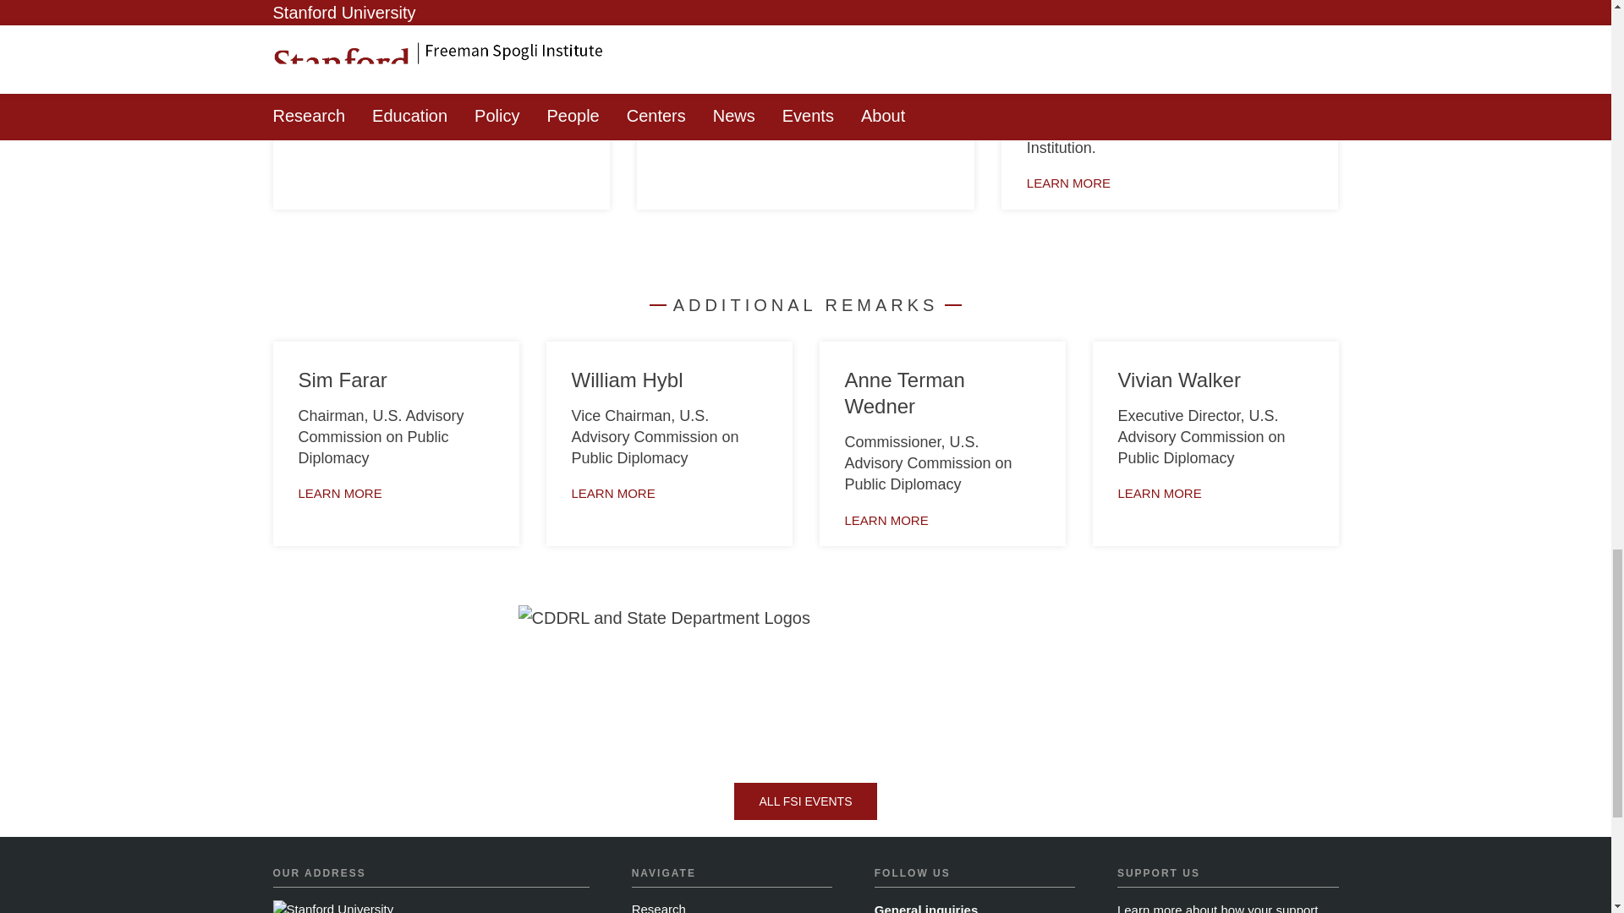 Image resolution: width=1624 pixels, height=913 pixels. Describe the element at coordinates (613, 492) in the screenshot. I see `LEARN MORE` at that location.